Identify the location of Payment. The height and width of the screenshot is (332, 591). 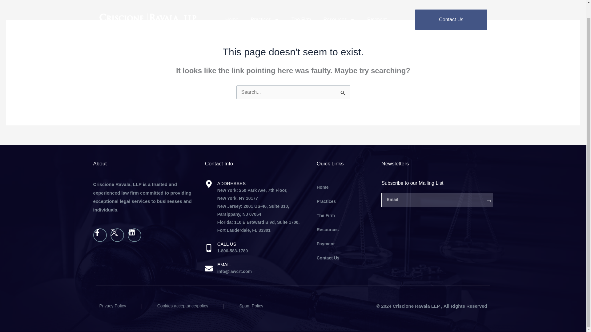
(377, 20).